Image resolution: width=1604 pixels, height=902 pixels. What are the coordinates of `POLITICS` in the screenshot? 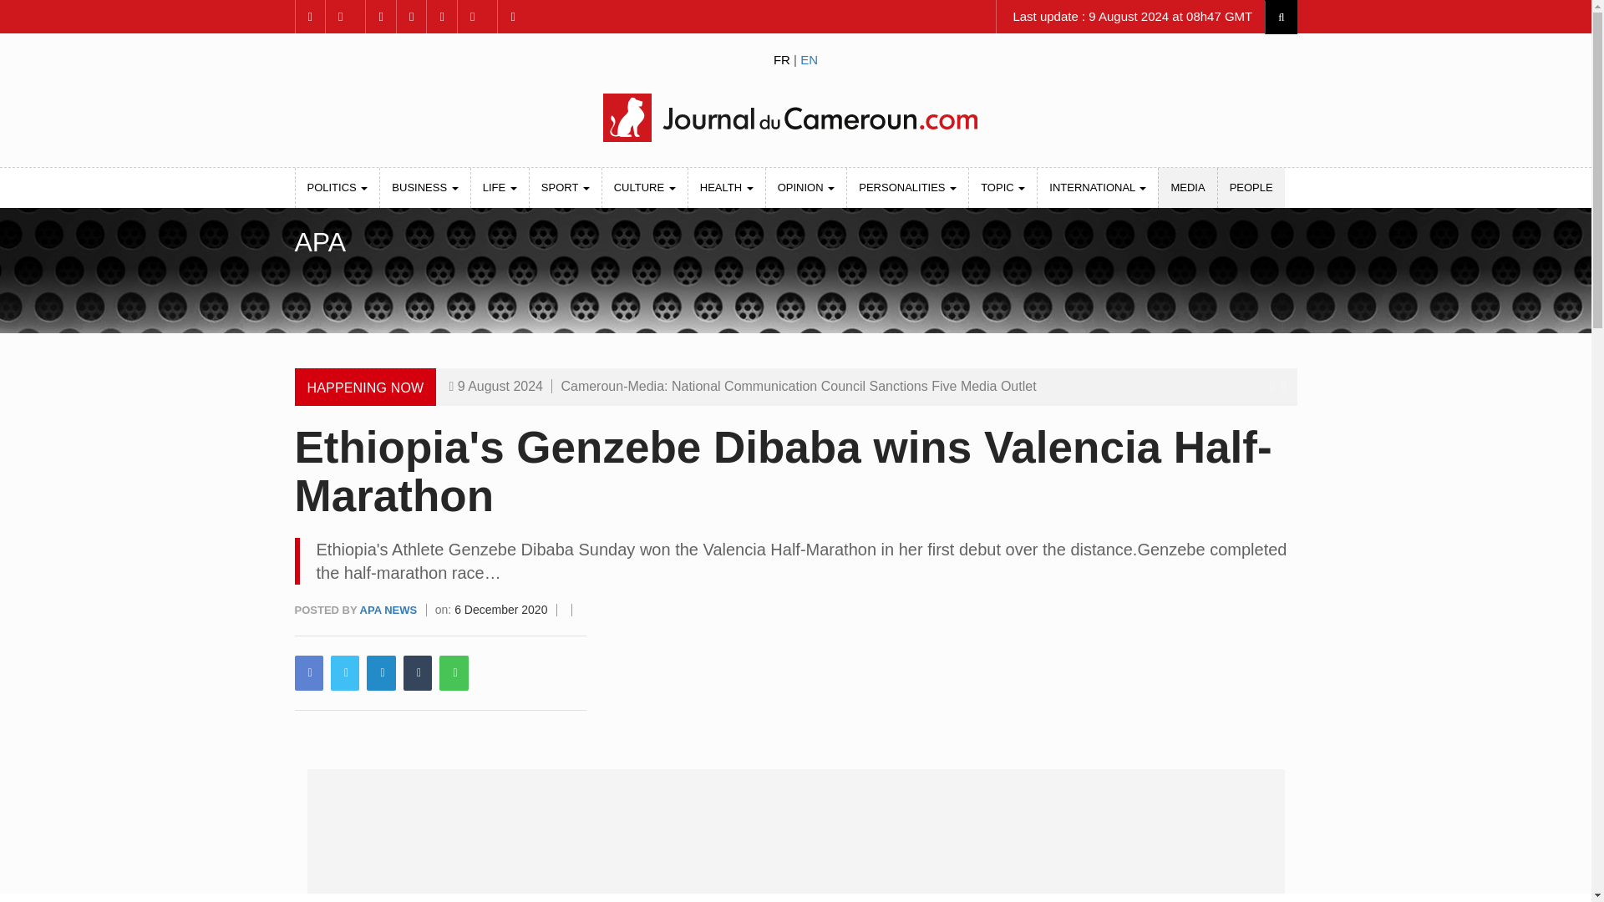 It's located at (338, 187).